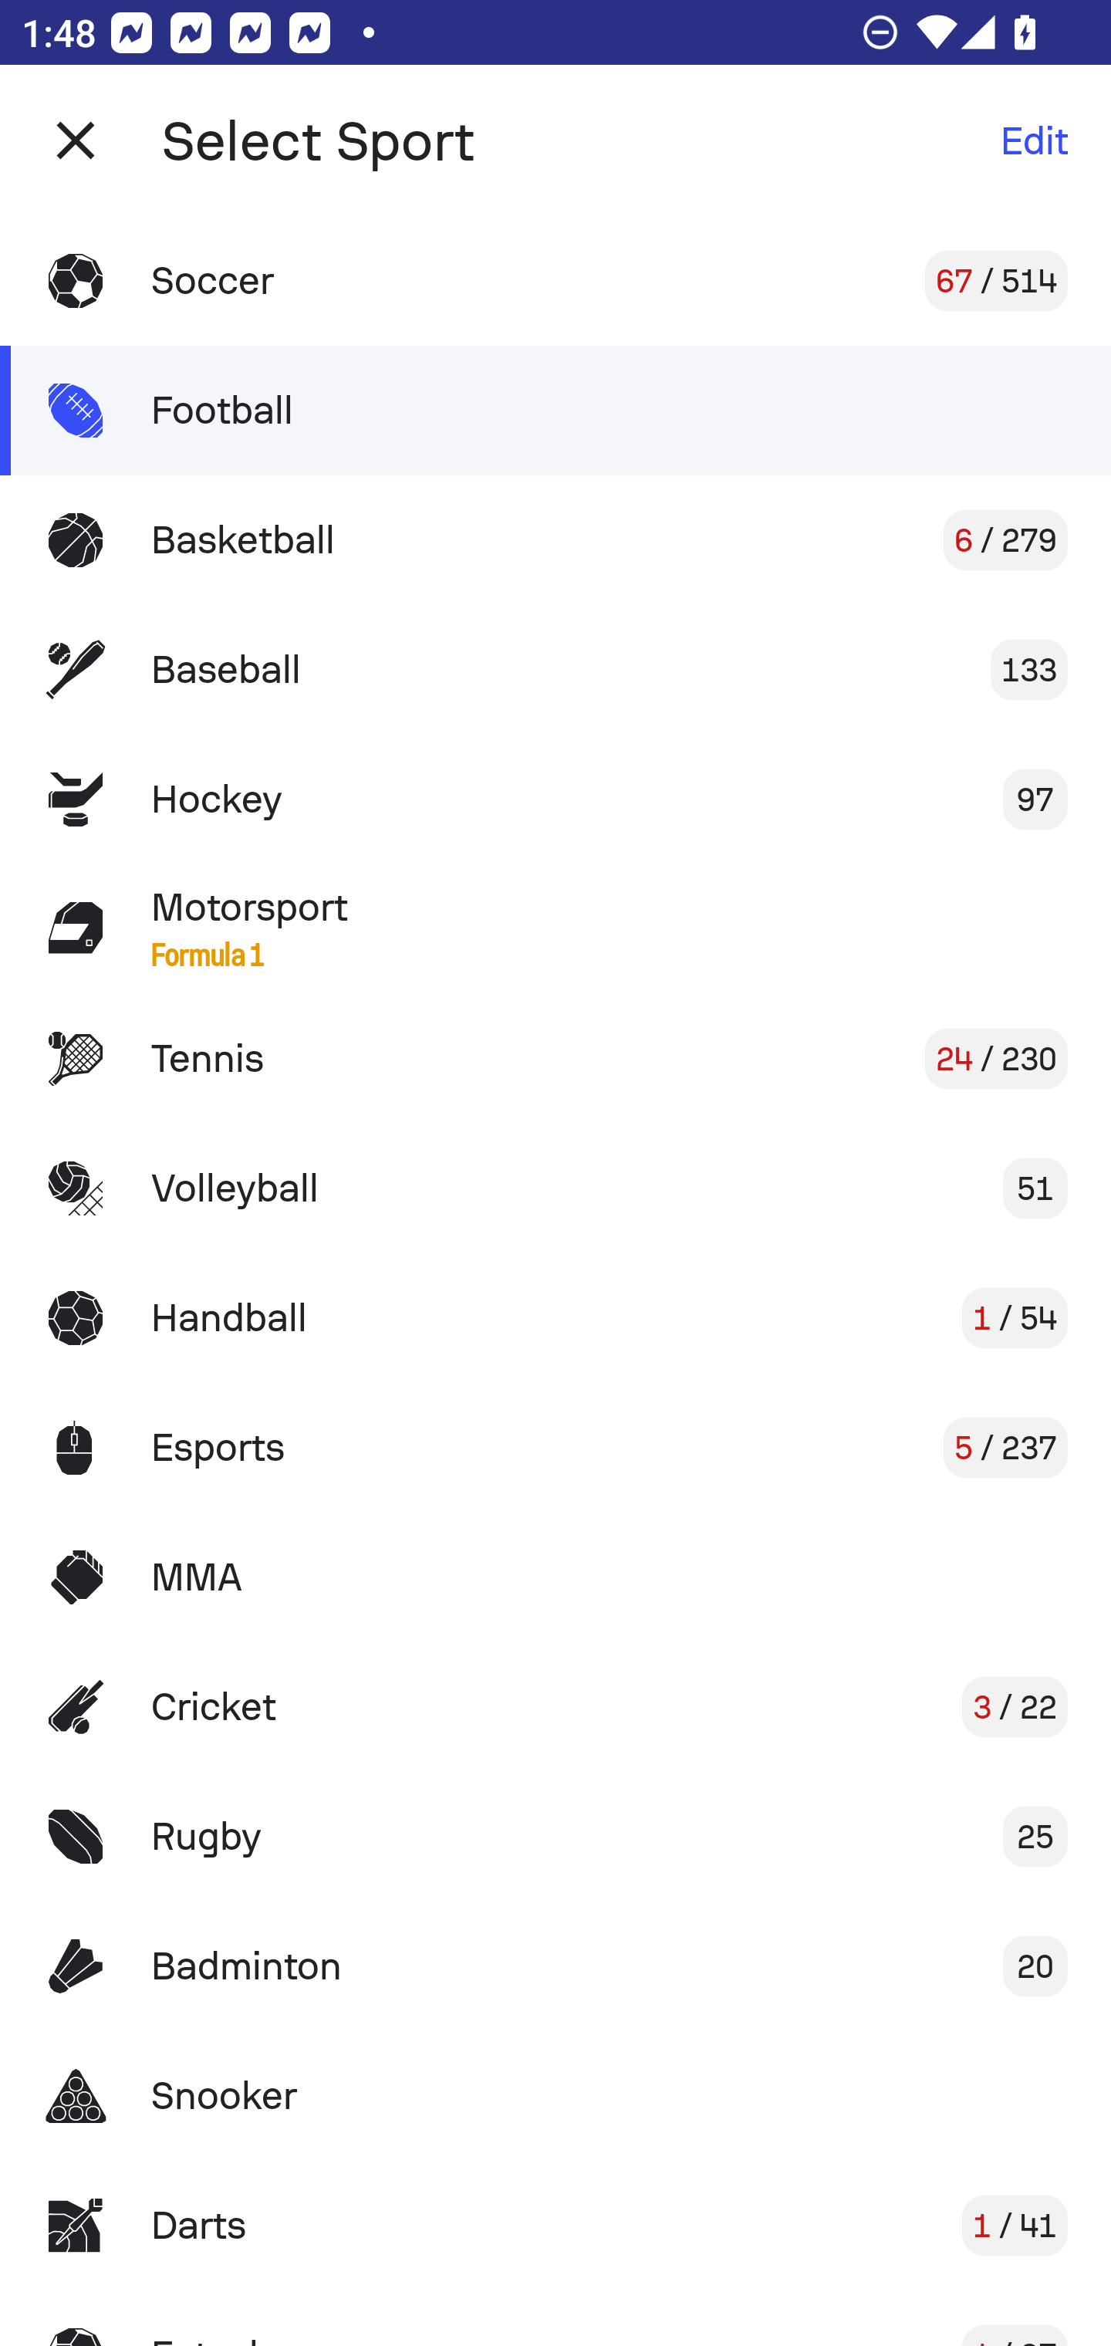 The image size is (1111, 2346). I want to click on Hockey 97, so click(555, 798).